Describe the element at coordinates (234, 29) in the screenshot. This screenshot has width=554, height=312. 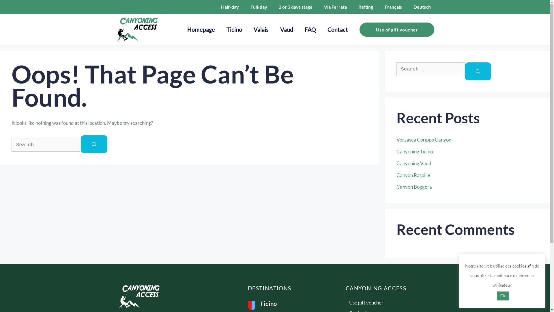
I see `Ticino` at that location.